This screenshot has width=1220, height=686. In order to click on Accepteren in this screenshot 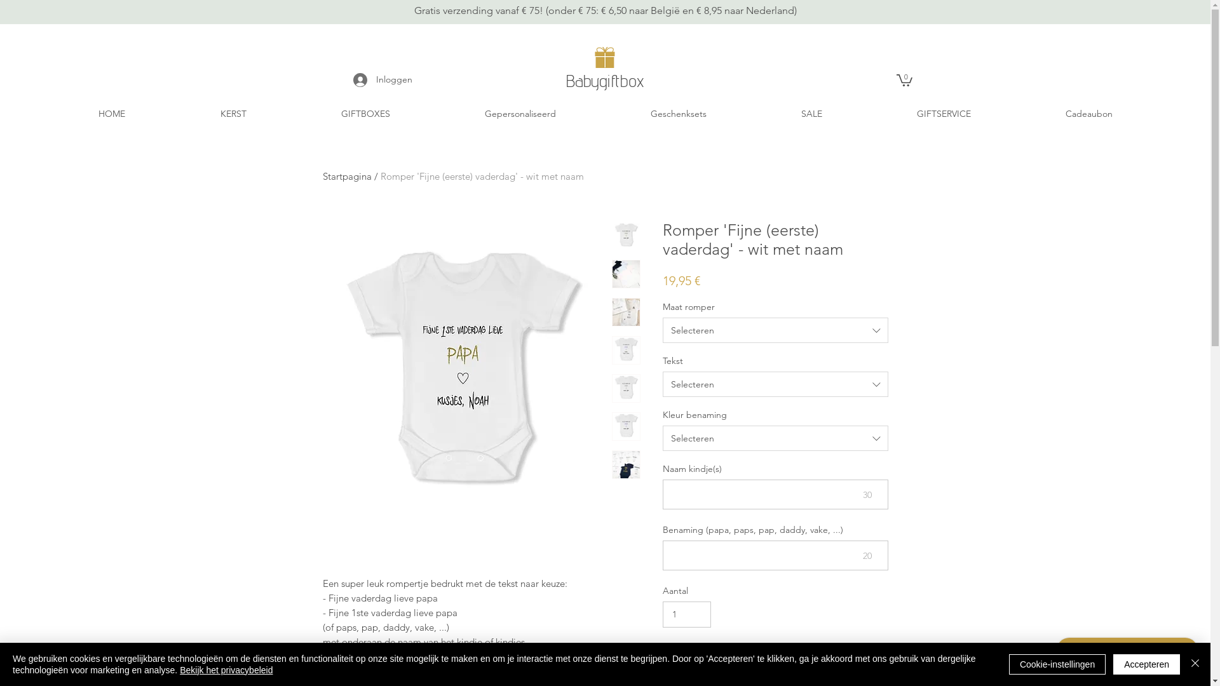, I will do `click(1146, 664)`.